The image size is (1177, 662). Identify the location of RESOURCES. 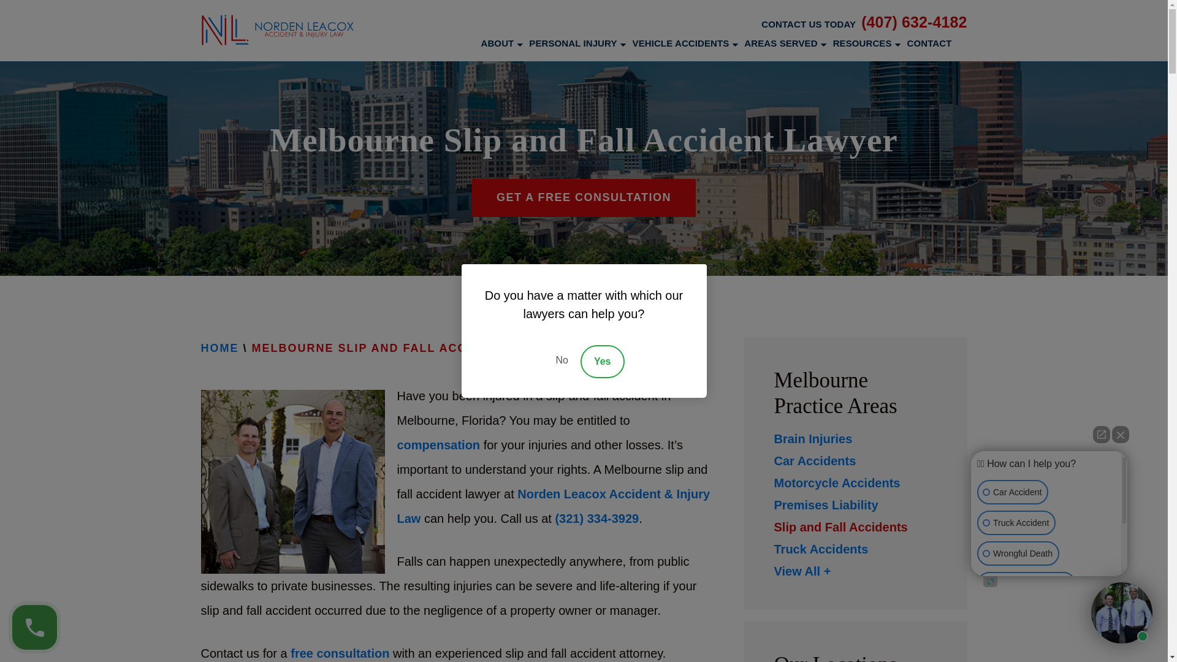
(863, 43).